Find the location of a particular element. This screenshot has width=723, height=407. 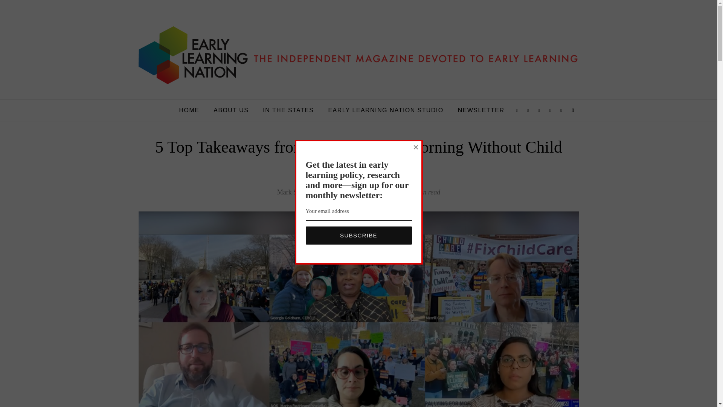

Mark Swartz is located at coordinates (294, 192).